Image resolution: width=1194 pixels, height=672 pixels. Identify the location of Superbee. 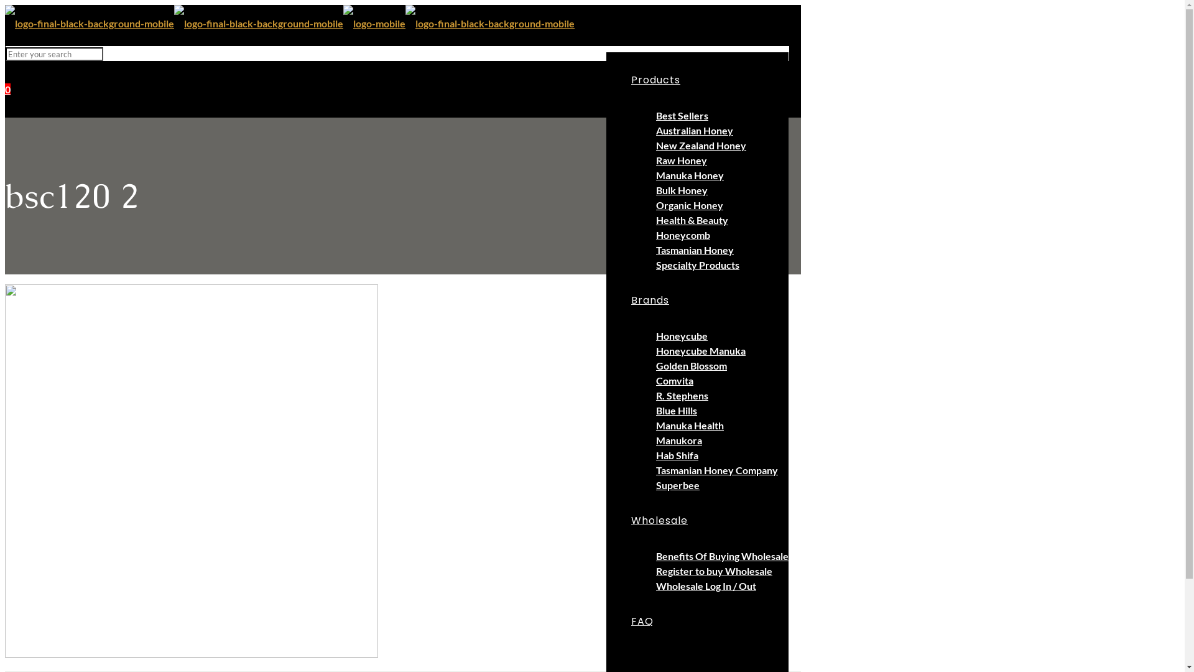
(678, 485).